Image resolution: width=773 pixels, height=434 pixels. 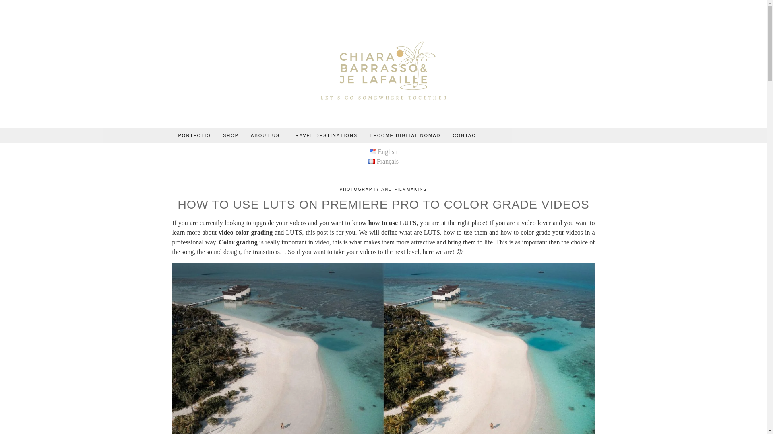 I want to click on CONTACT, so click(x=466, y=135).